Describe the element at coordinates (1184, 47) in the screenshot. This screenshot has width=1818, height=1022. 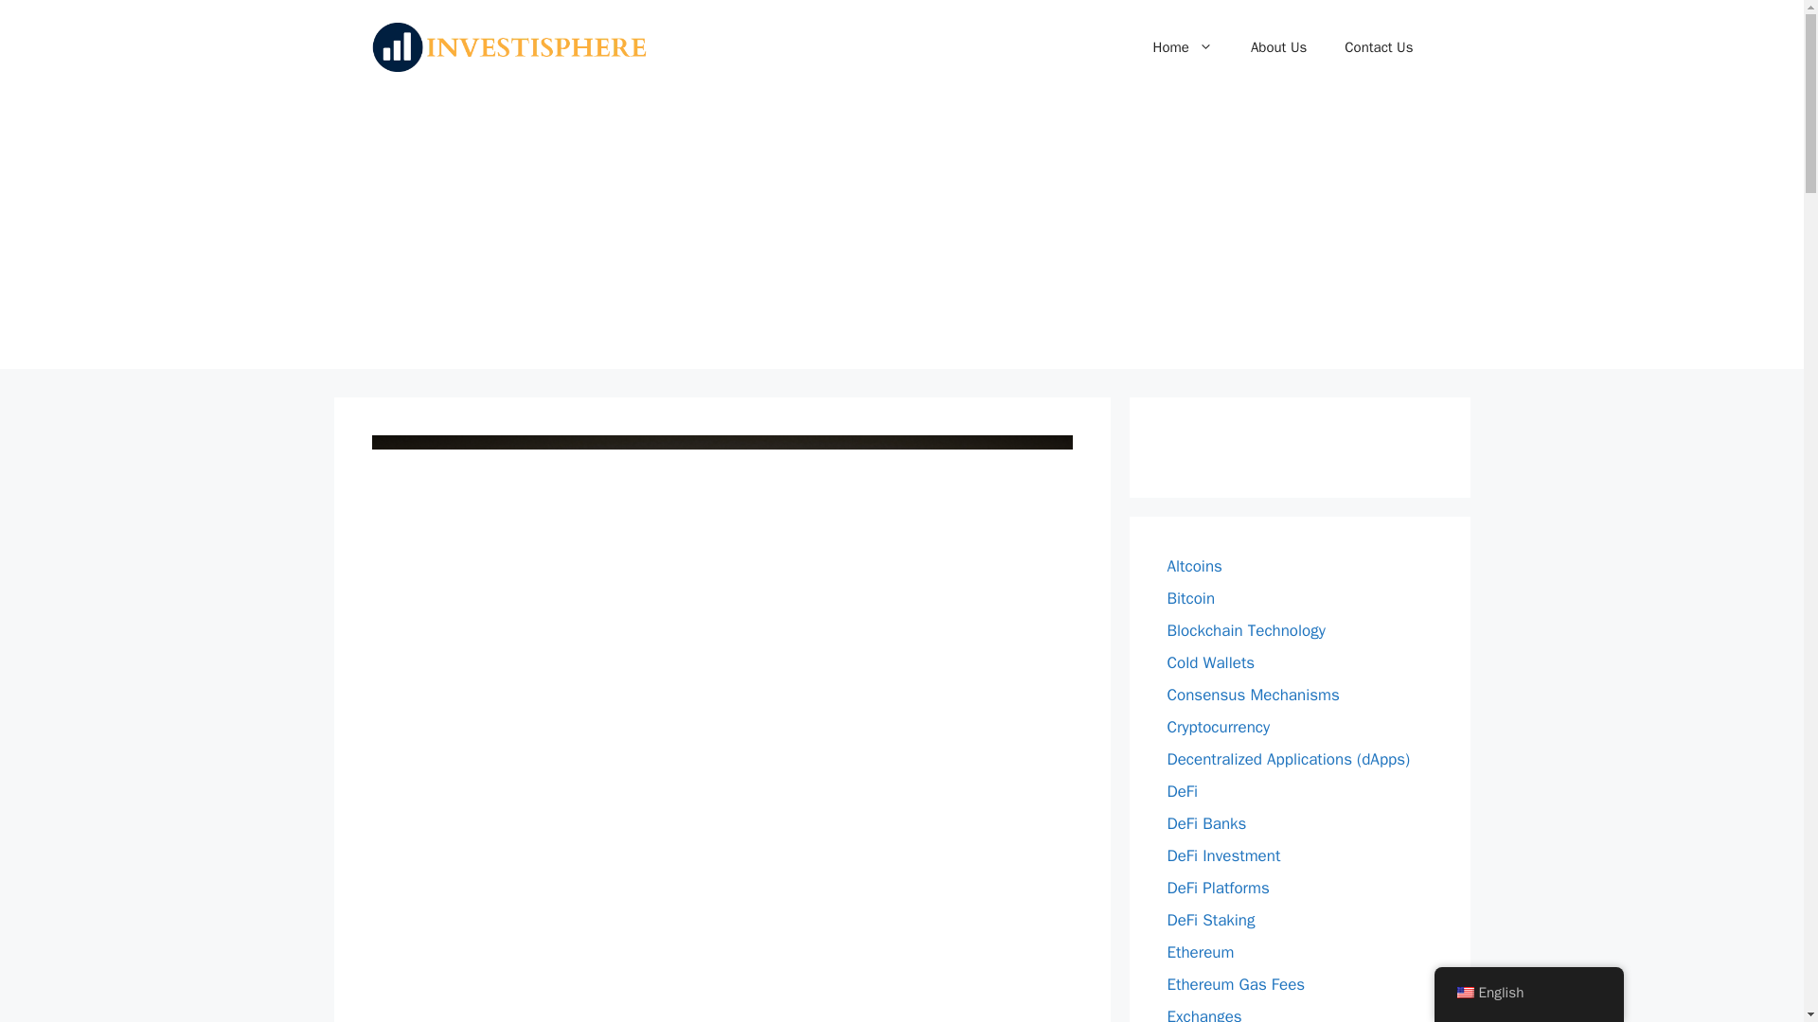
I see `Home` at that location.